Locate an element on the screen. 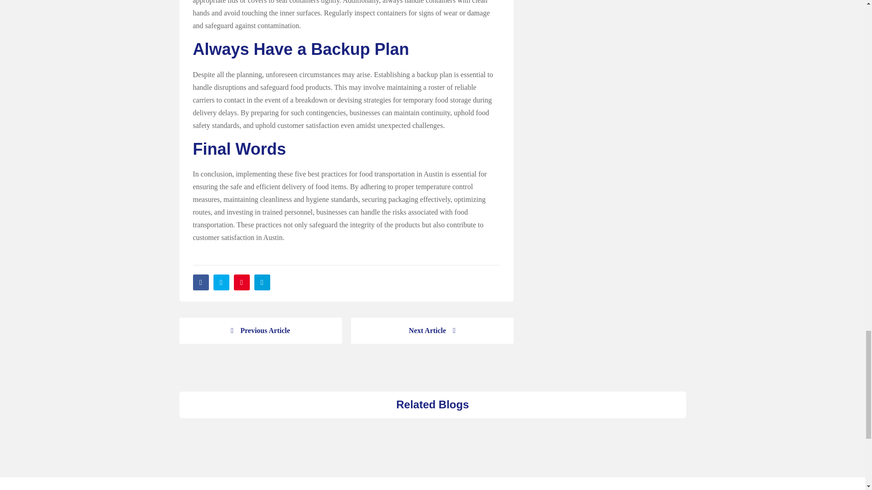 The image size is (872, 490). Previous Article is located at coordinates (260, 330).